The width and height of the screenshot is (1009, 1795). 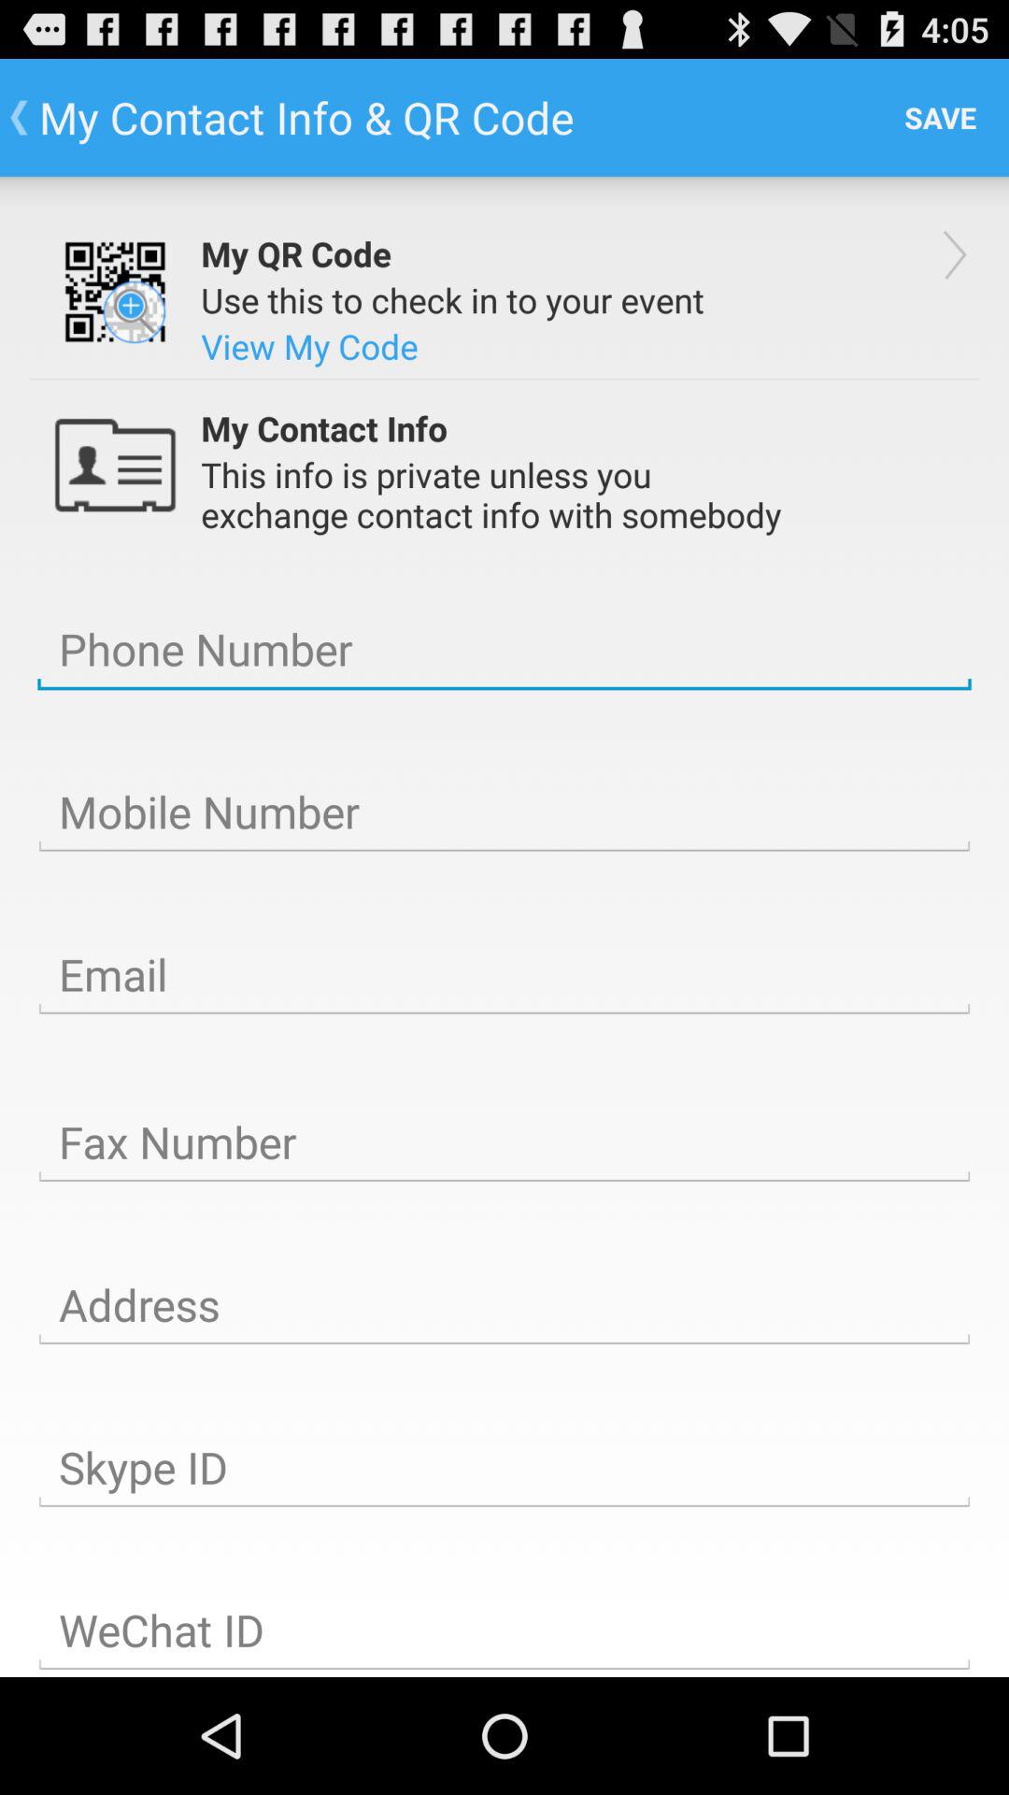 I want to click on enter address, so click(x=504, y=1305).